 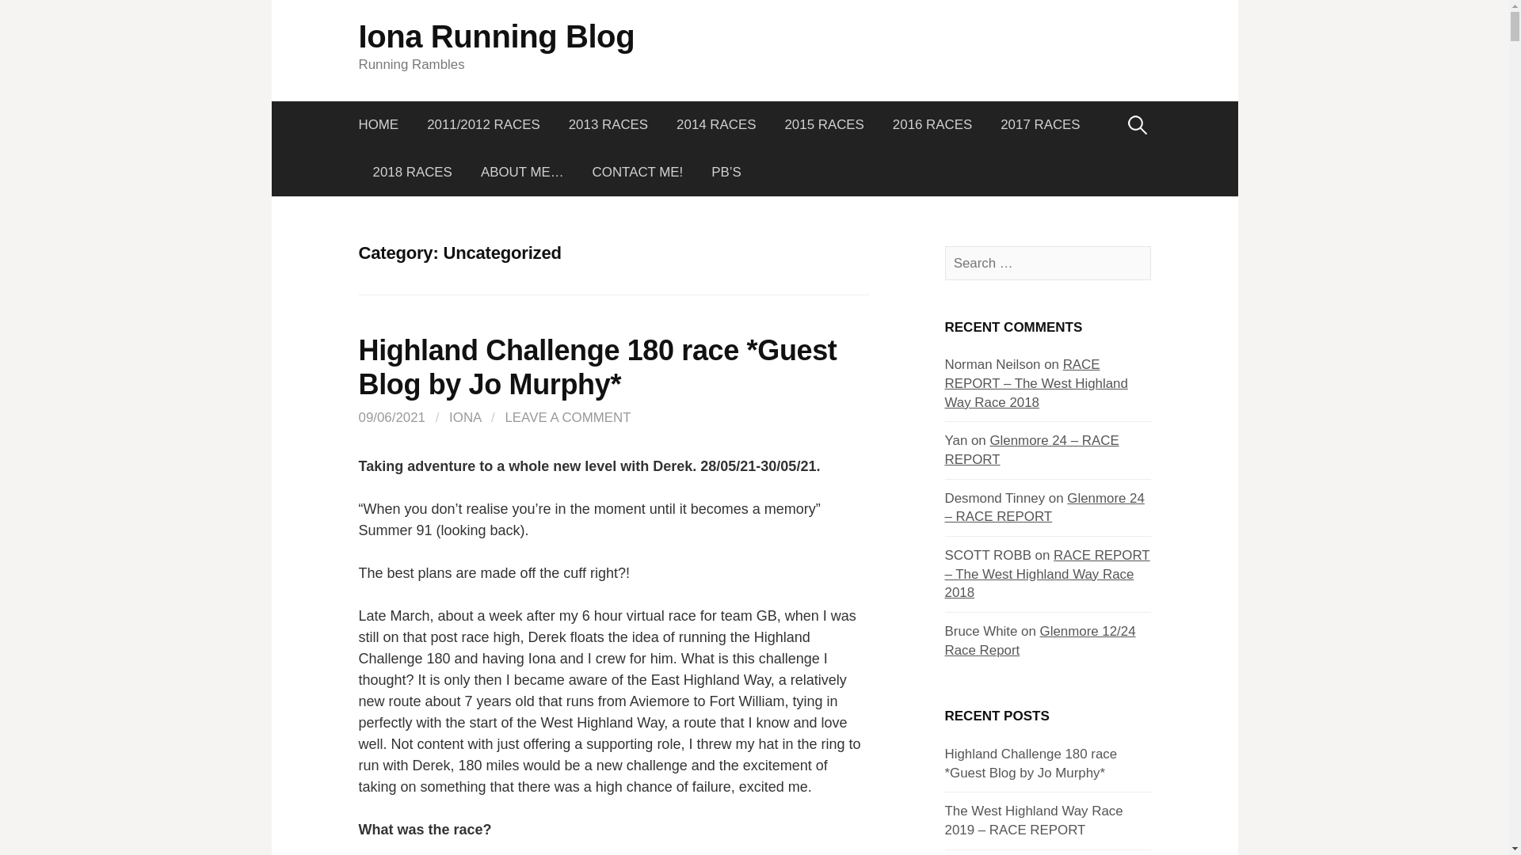 I want to click on 2018 RACES, so click(x=411, y=173).